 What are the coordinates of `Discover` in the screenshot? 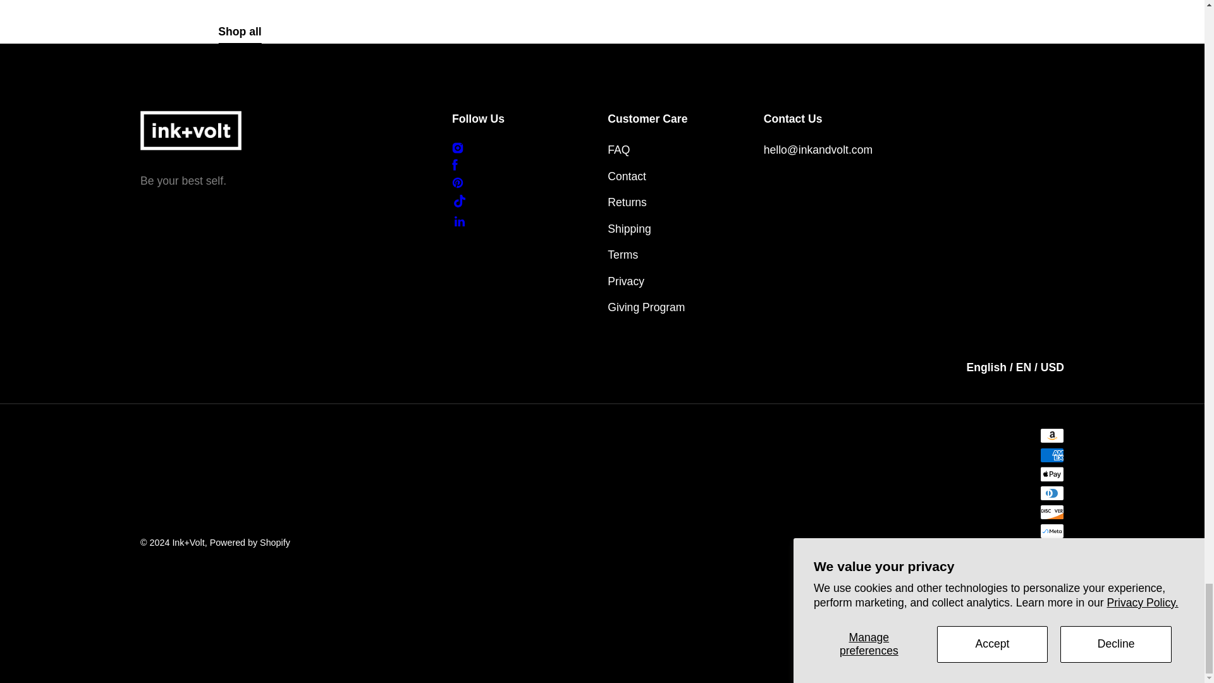 It's located at (1052, 512).